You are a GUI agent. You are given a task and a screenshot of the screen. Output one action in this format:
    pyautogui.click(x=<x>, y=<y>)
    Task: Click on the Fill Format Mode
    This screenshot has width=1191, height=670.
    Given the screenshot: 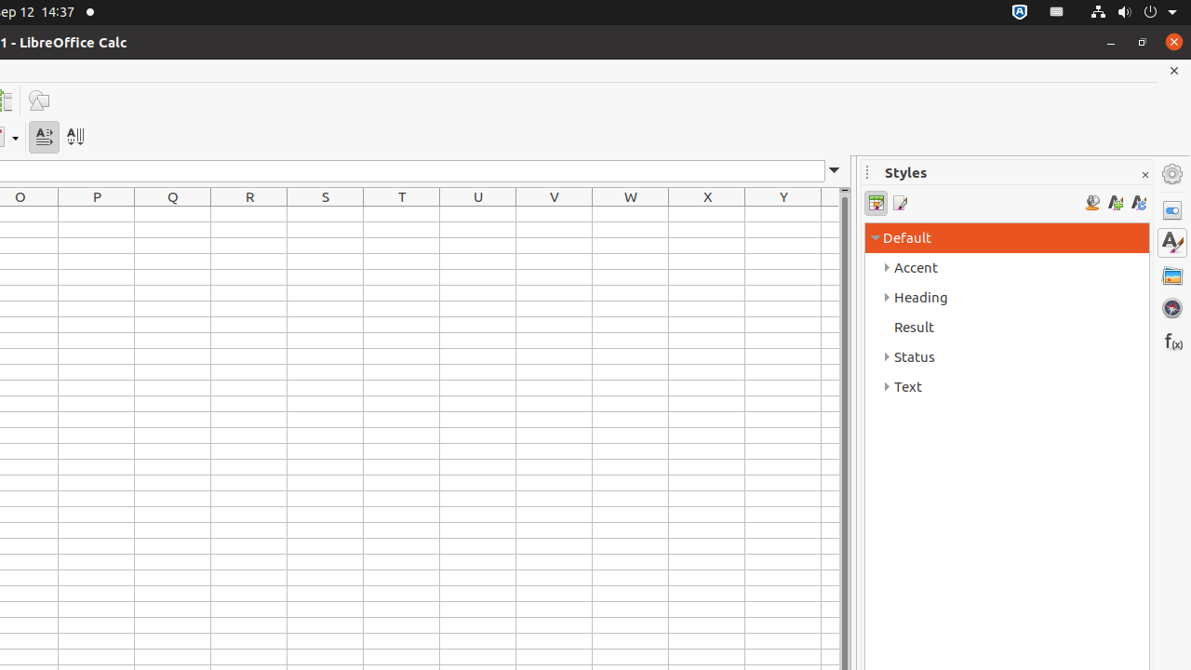 What is the action you would take?
    pyautogui.click(x=1092, y=203)
    